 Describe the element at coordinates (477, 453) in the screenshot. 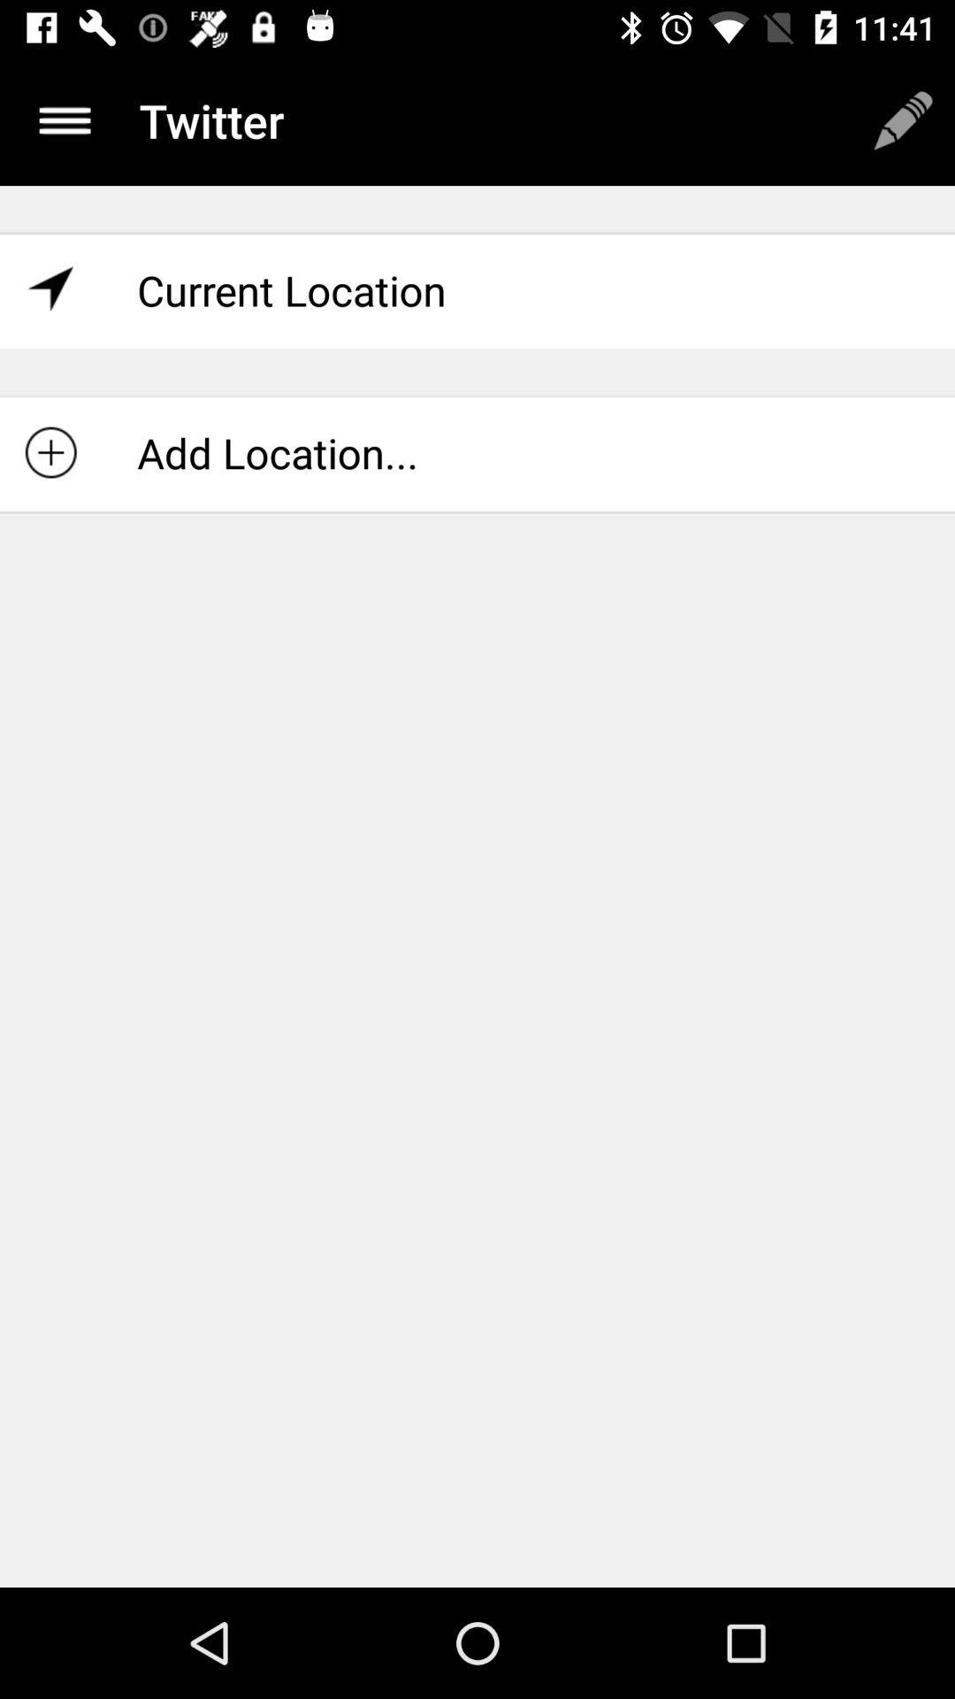

I see `flip until add location... icon` at that location.